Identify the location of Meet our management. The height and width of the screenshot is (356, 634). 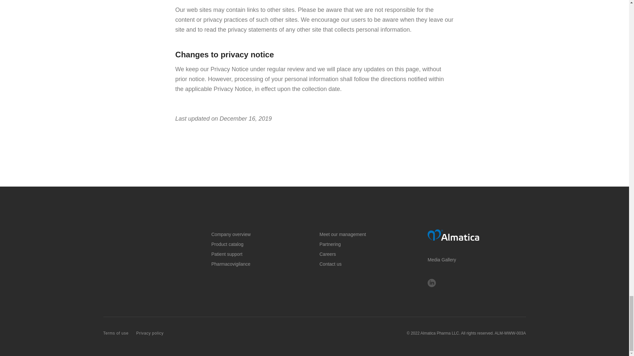
(343, 234).